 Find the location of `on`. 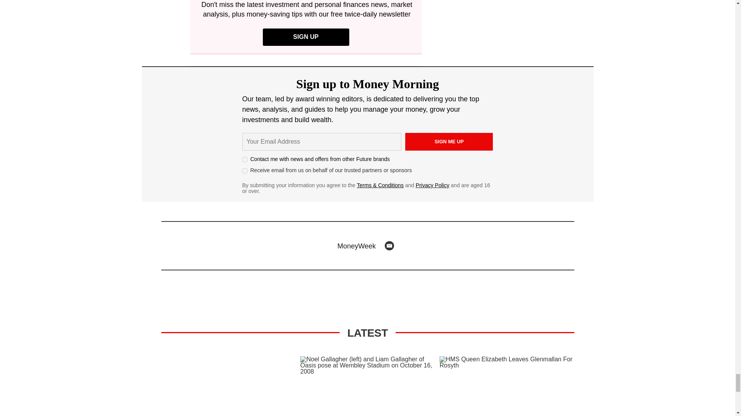

on is located at coordinates (245, 171).